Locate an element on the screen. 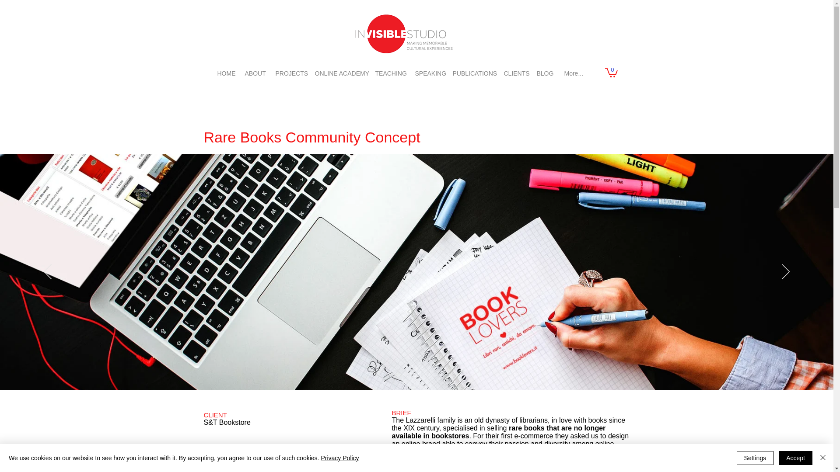 This screenshot has height=472, width=840. HOME is located at coordinates (225, 69).